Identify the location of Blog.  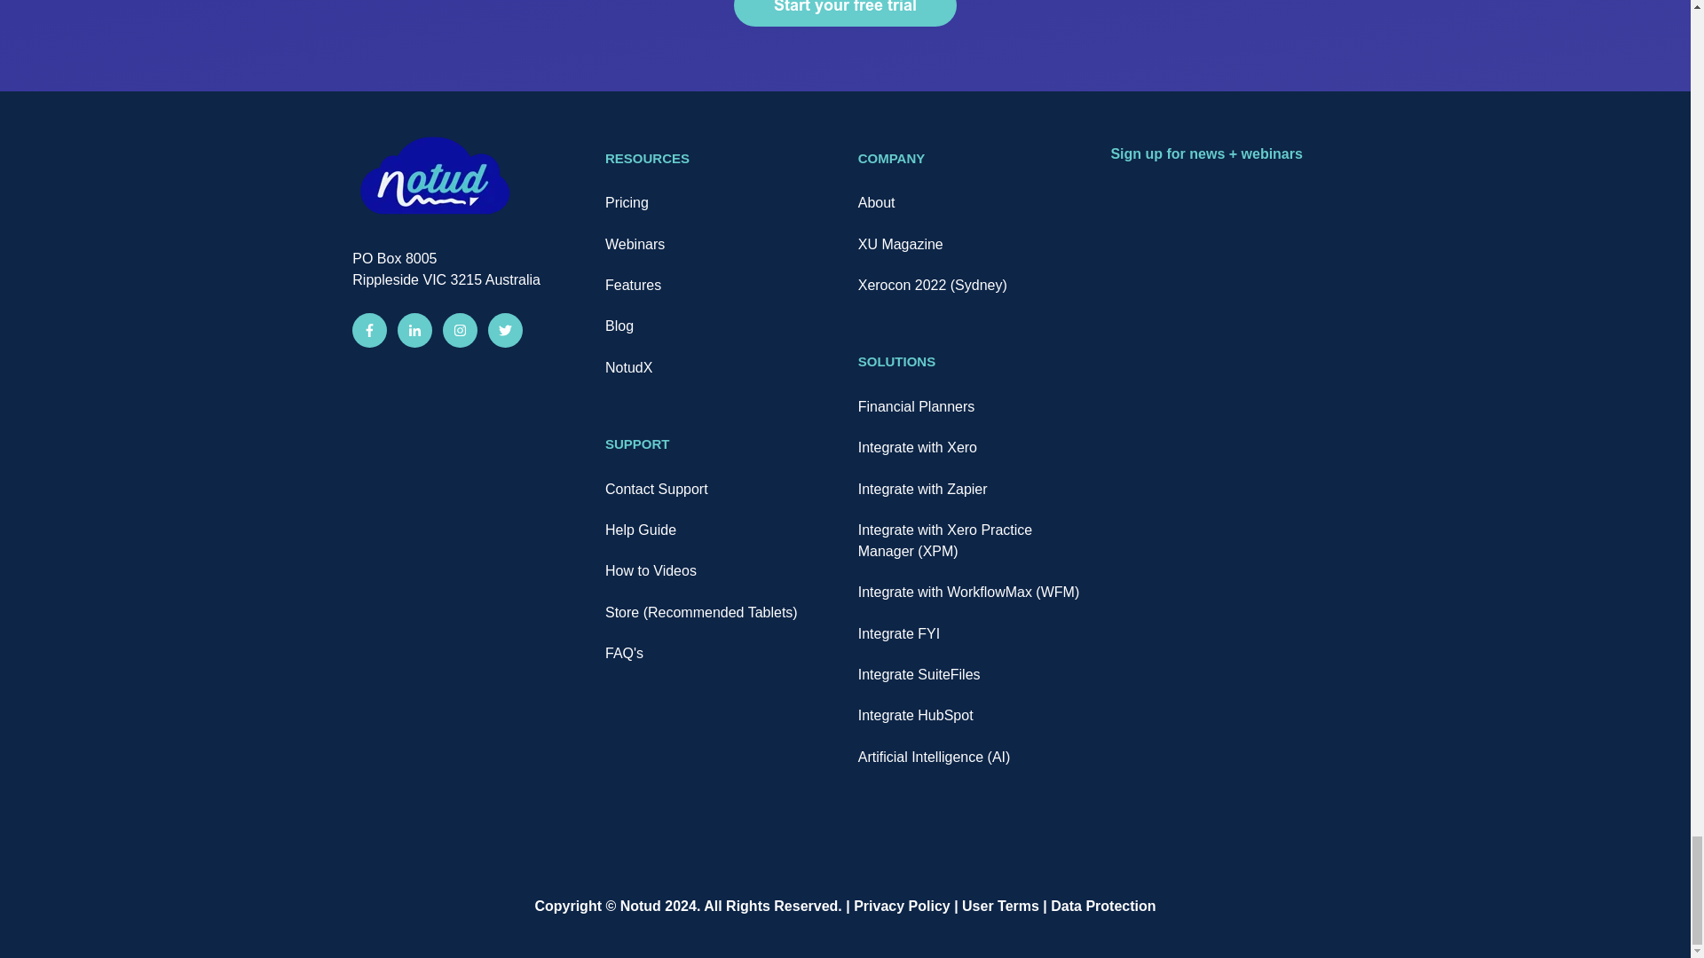
(619, 325).